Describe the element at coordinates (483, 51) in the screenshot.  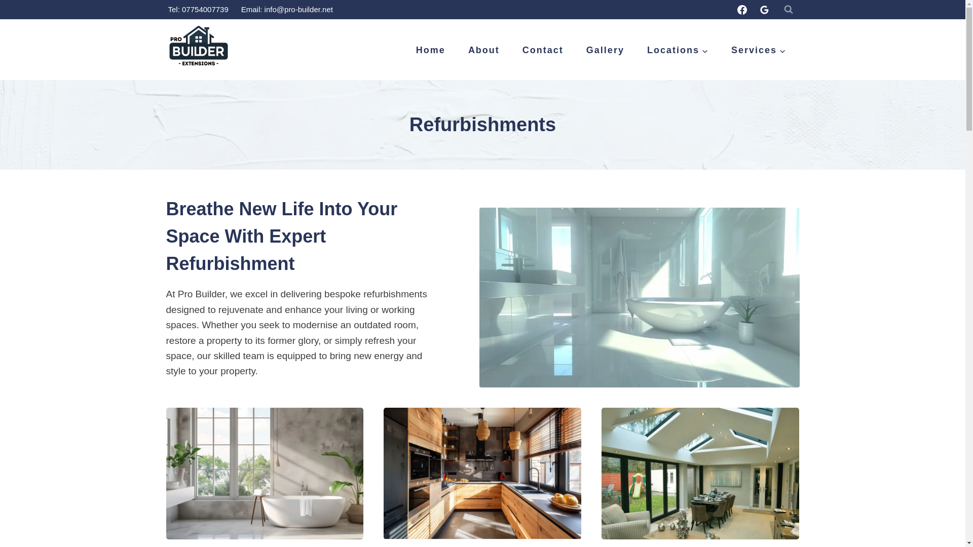
I see `About` at that location.